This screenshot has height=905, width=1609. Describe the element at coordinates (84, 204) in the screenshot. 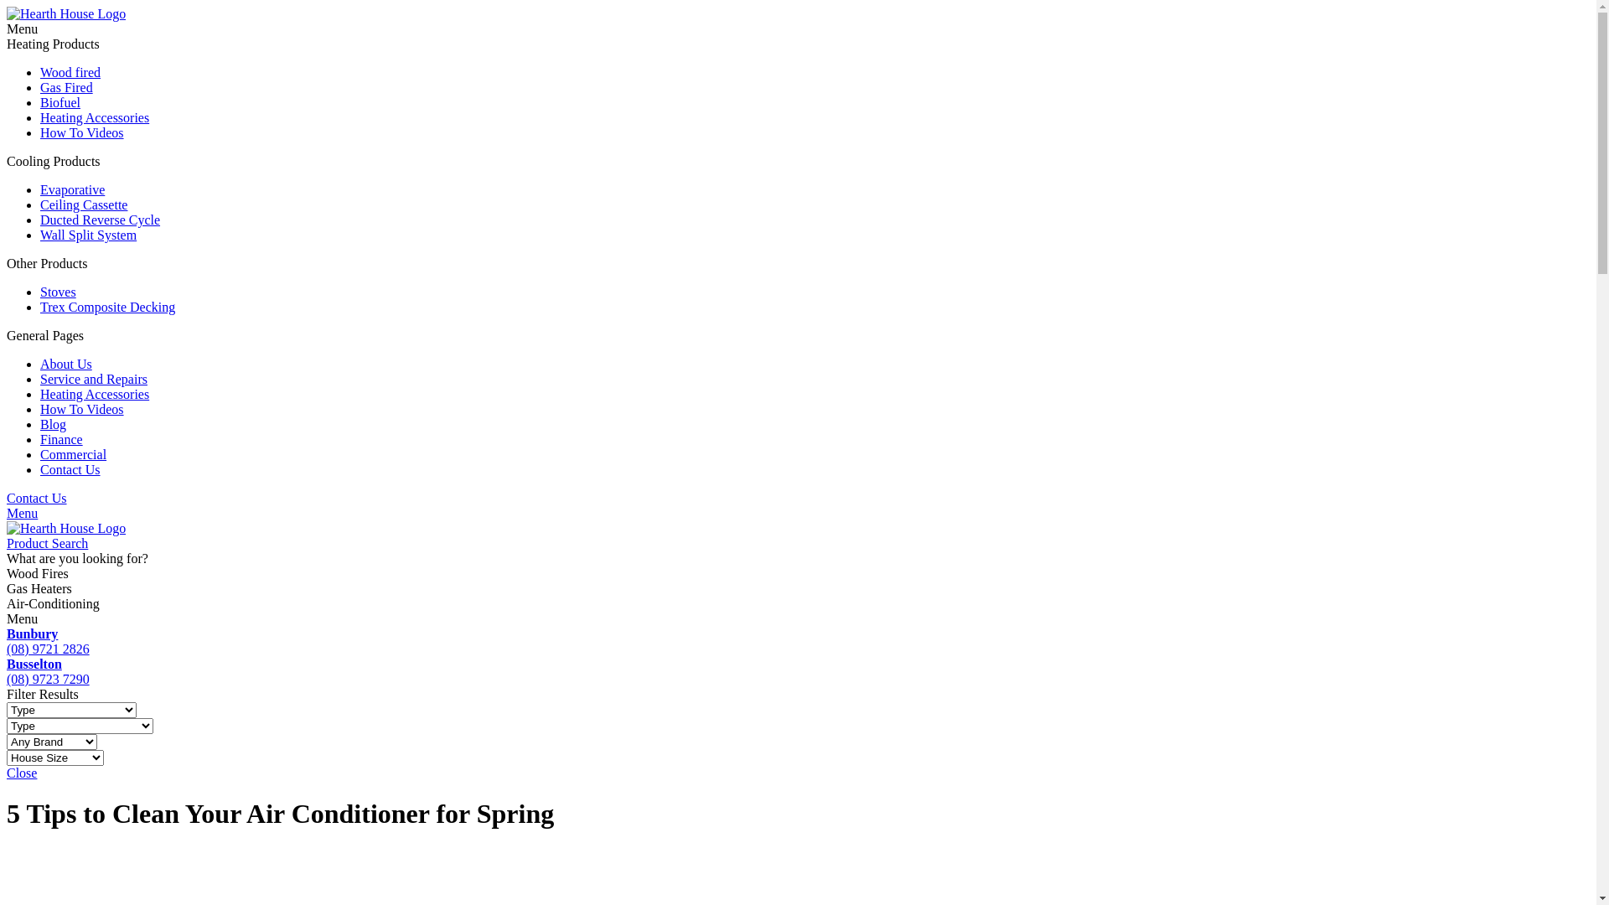

I see `Ceiling Cassette` at that location.